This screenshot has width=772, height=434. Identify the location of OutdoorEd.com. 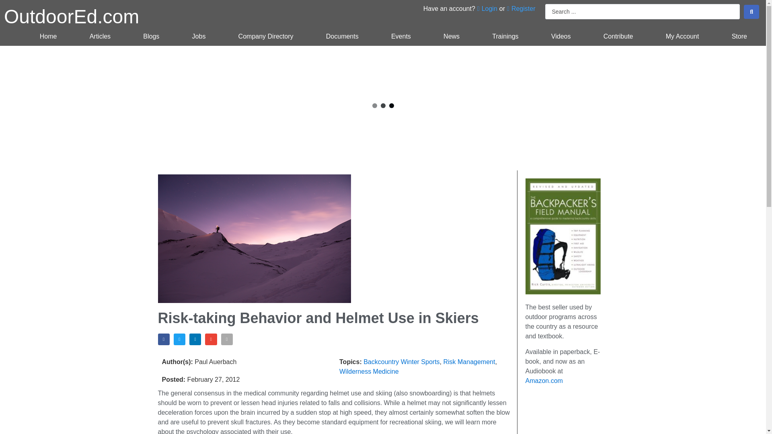
(71, 17).